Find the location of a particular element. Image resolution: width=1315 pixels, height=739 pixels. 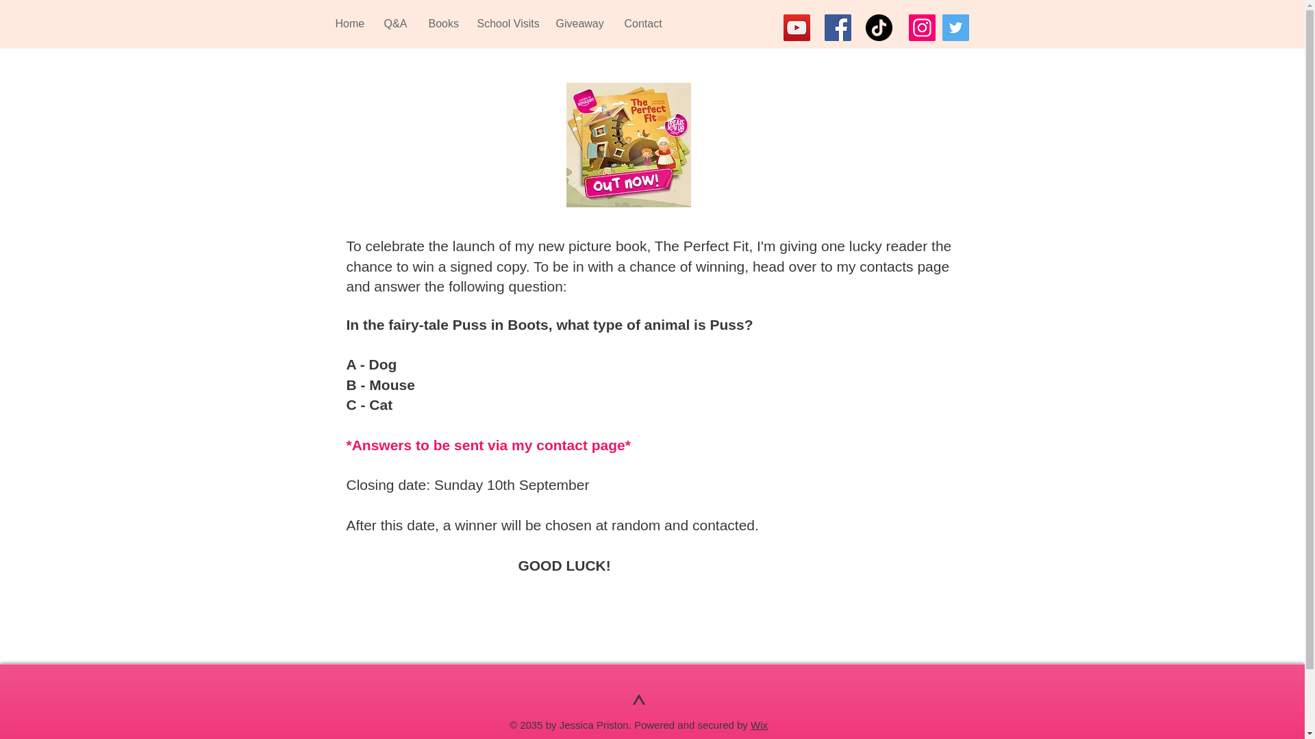

Home is located at coordinates (348, 23).